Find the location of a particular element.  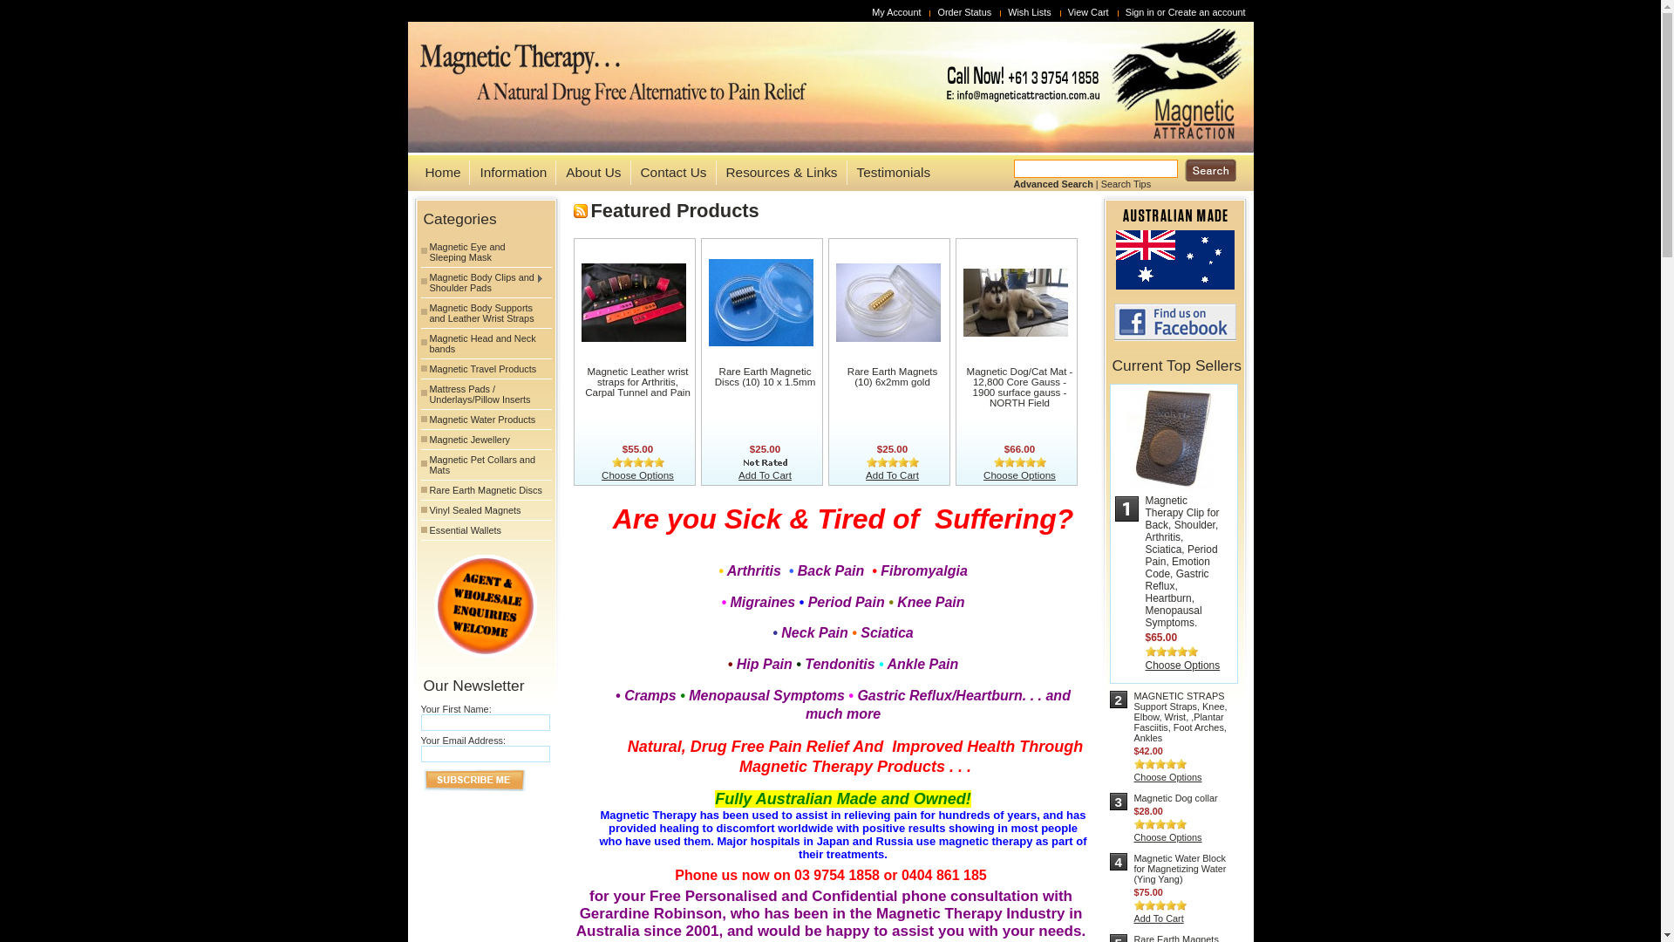

Sign in is located at coordinates (1140, 12).